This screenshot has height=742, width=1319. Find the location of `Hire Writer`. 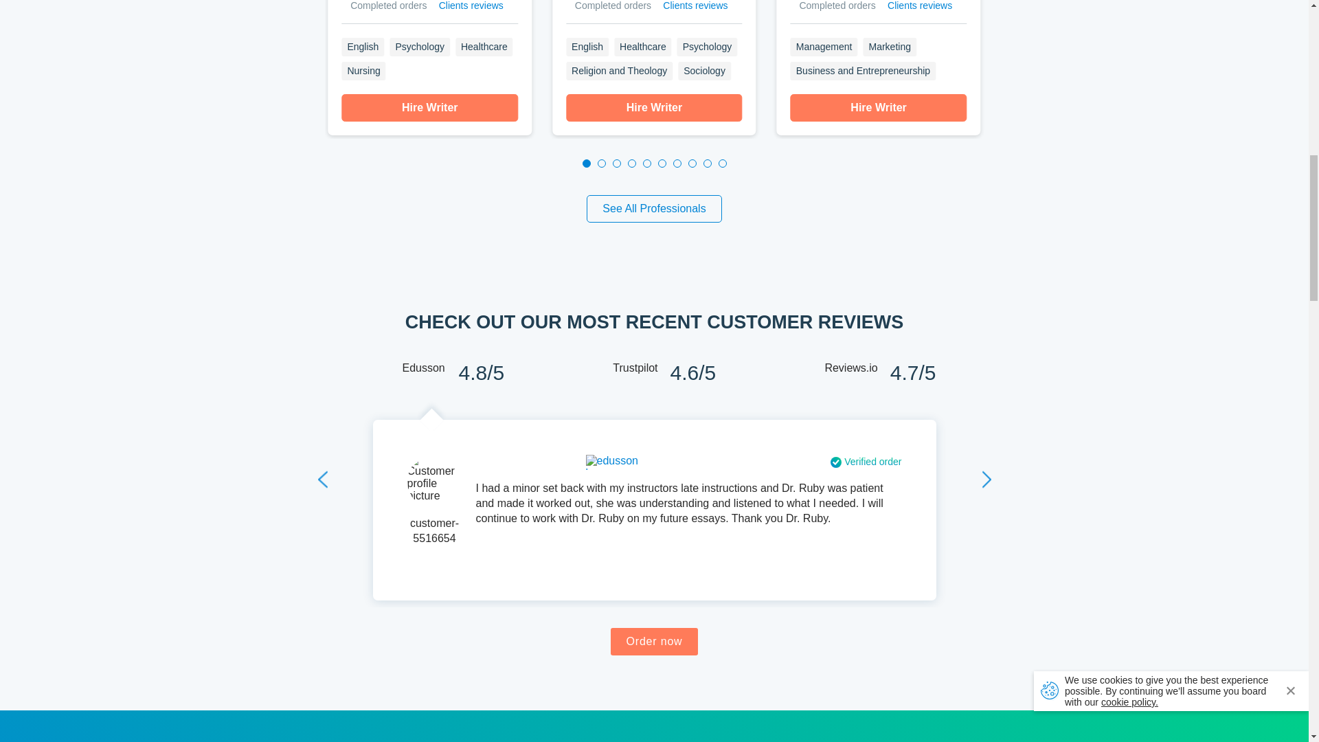

Hire Writer is located at coordinates (654, 108).